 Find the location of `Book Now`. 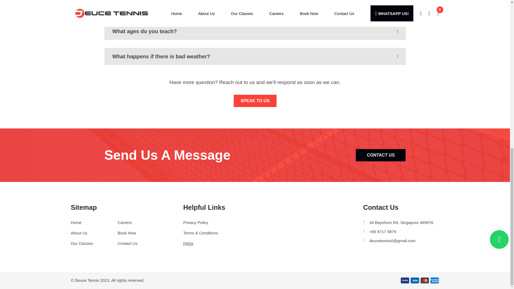

Book Now is located at coordinates (127, 233).